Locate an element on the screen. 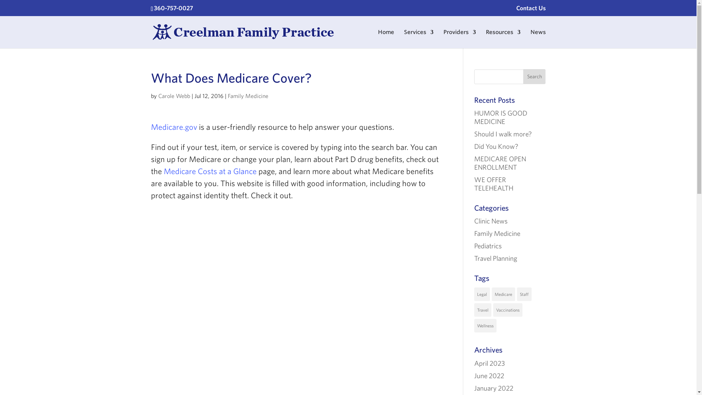 The image size is (702, 395). Did You Know? is located at coordinates (496, 146).